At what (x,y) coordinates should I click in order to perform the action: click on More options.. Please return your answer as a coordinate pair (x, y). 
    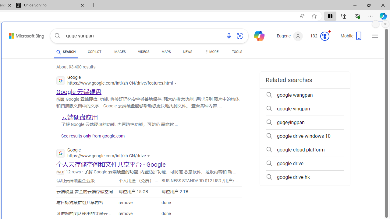
    Looking at the image, I should click on (376, 24).